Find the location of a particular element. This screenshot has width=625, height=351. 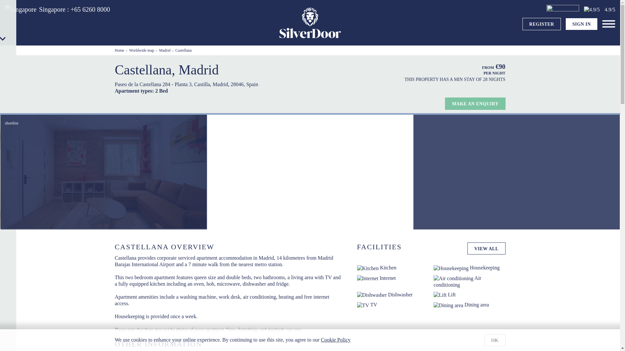

Castellana is located at coordinates (184, 50).